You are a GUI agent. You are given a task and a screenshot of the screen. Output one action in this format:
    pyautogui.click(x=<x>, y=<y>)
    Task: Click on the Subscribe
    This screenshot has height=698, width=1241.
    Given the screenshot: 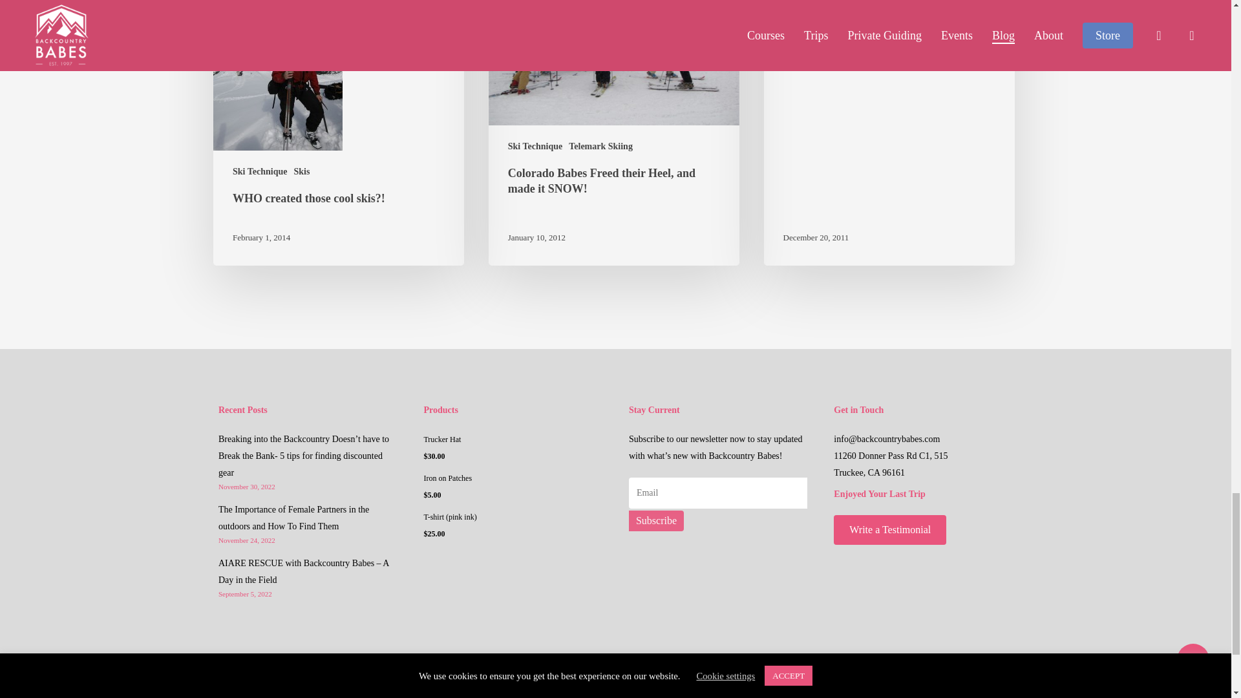 What is the action you would take?
    pyautogui.click(x=656, y=520)
    